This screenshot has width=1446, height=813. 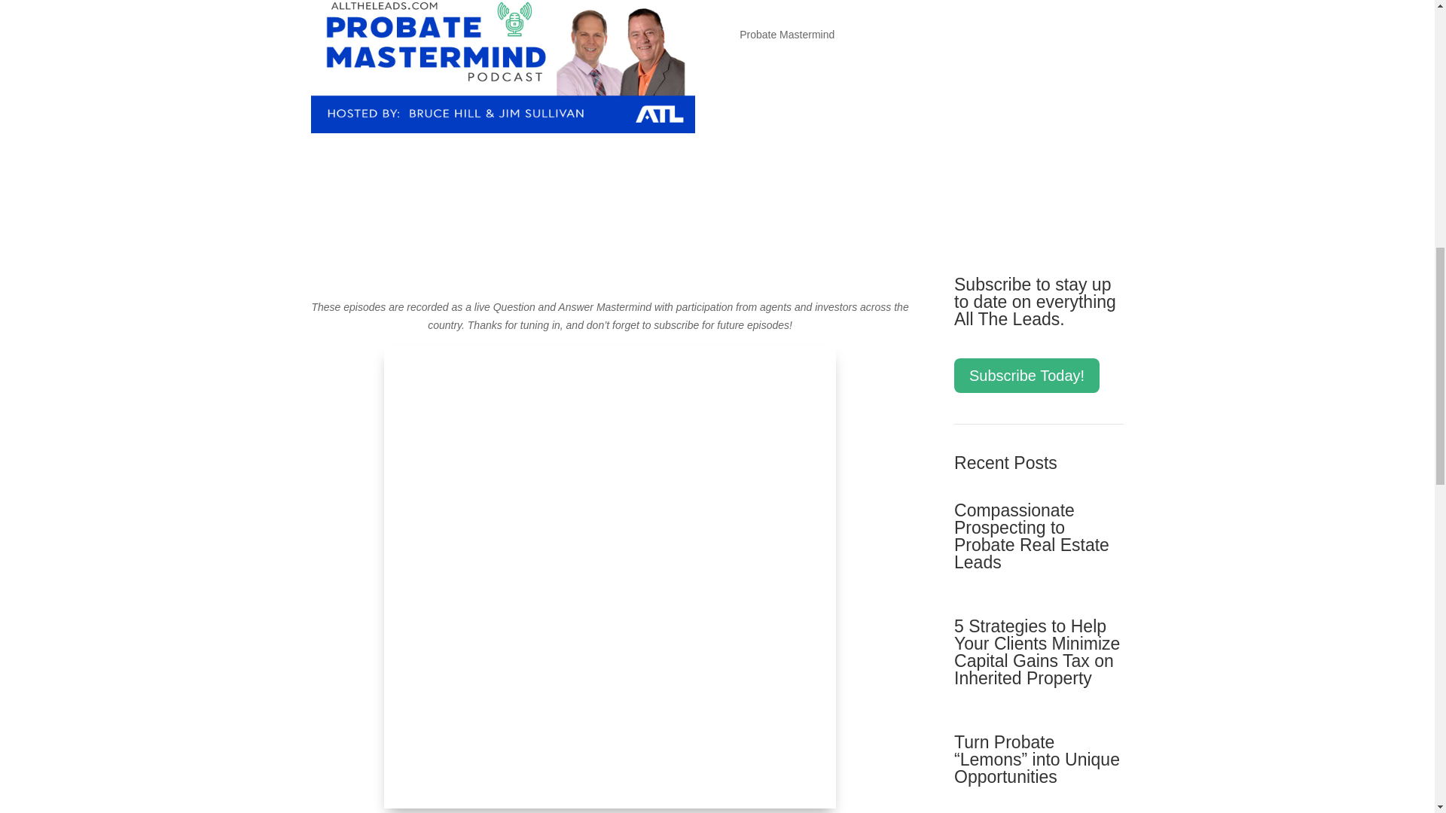 What do you see at coordinates (502, 66) in the screenshot?
I see `Probate-Mastermind-424-Thumbnail` at bounding box center [502, 66].